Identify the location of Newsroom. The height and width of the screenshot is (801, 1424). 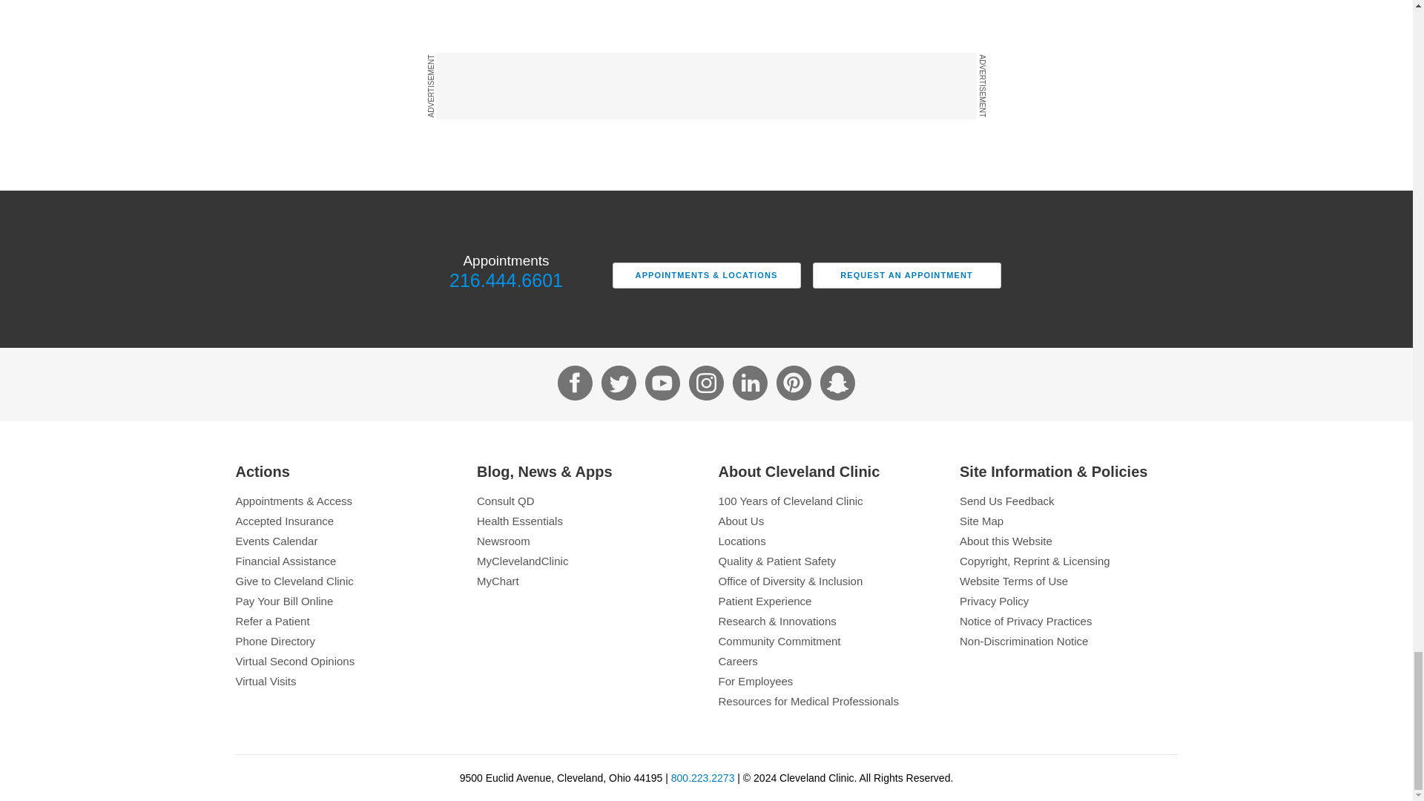
(586, 541).